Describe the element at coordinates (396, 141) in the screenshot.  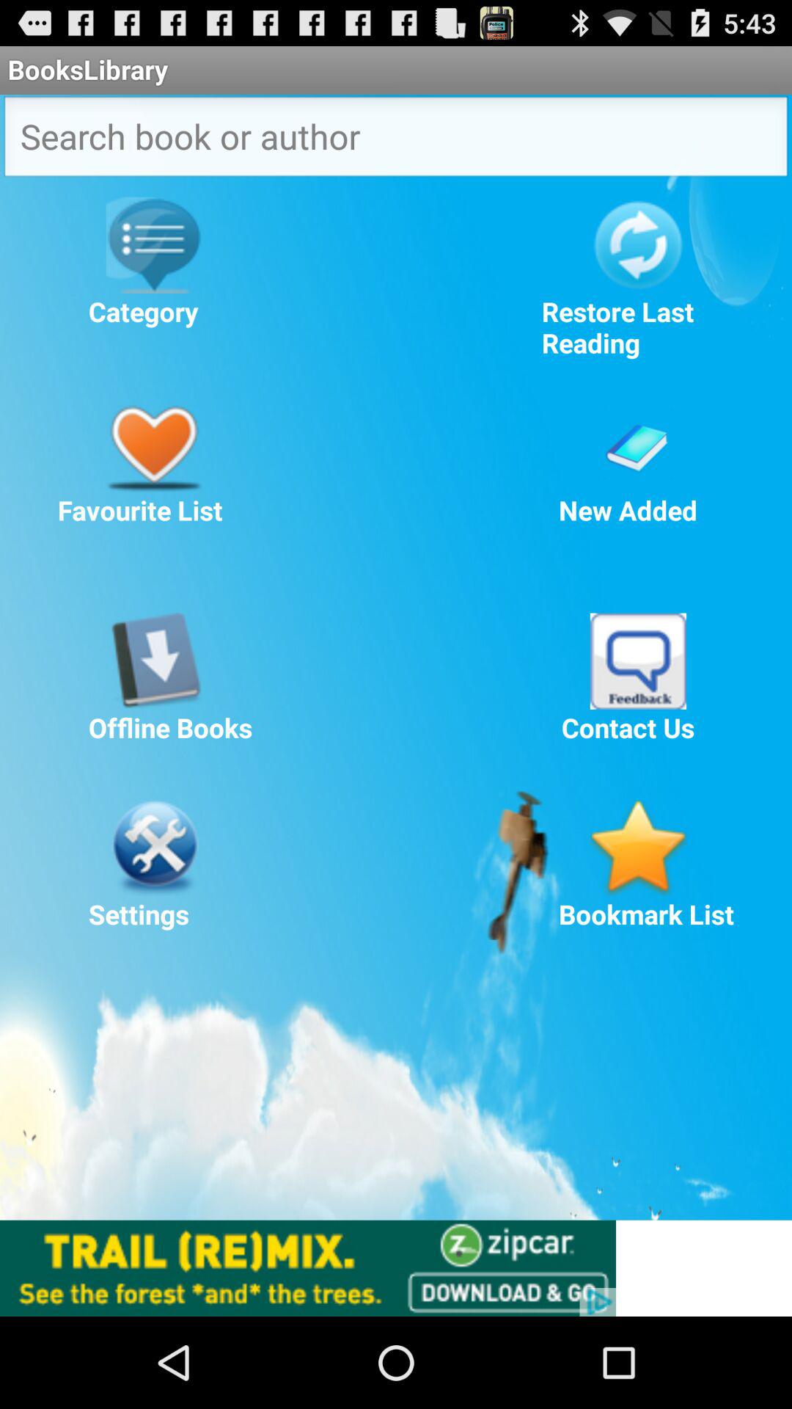
I see `search book or author` at that location.